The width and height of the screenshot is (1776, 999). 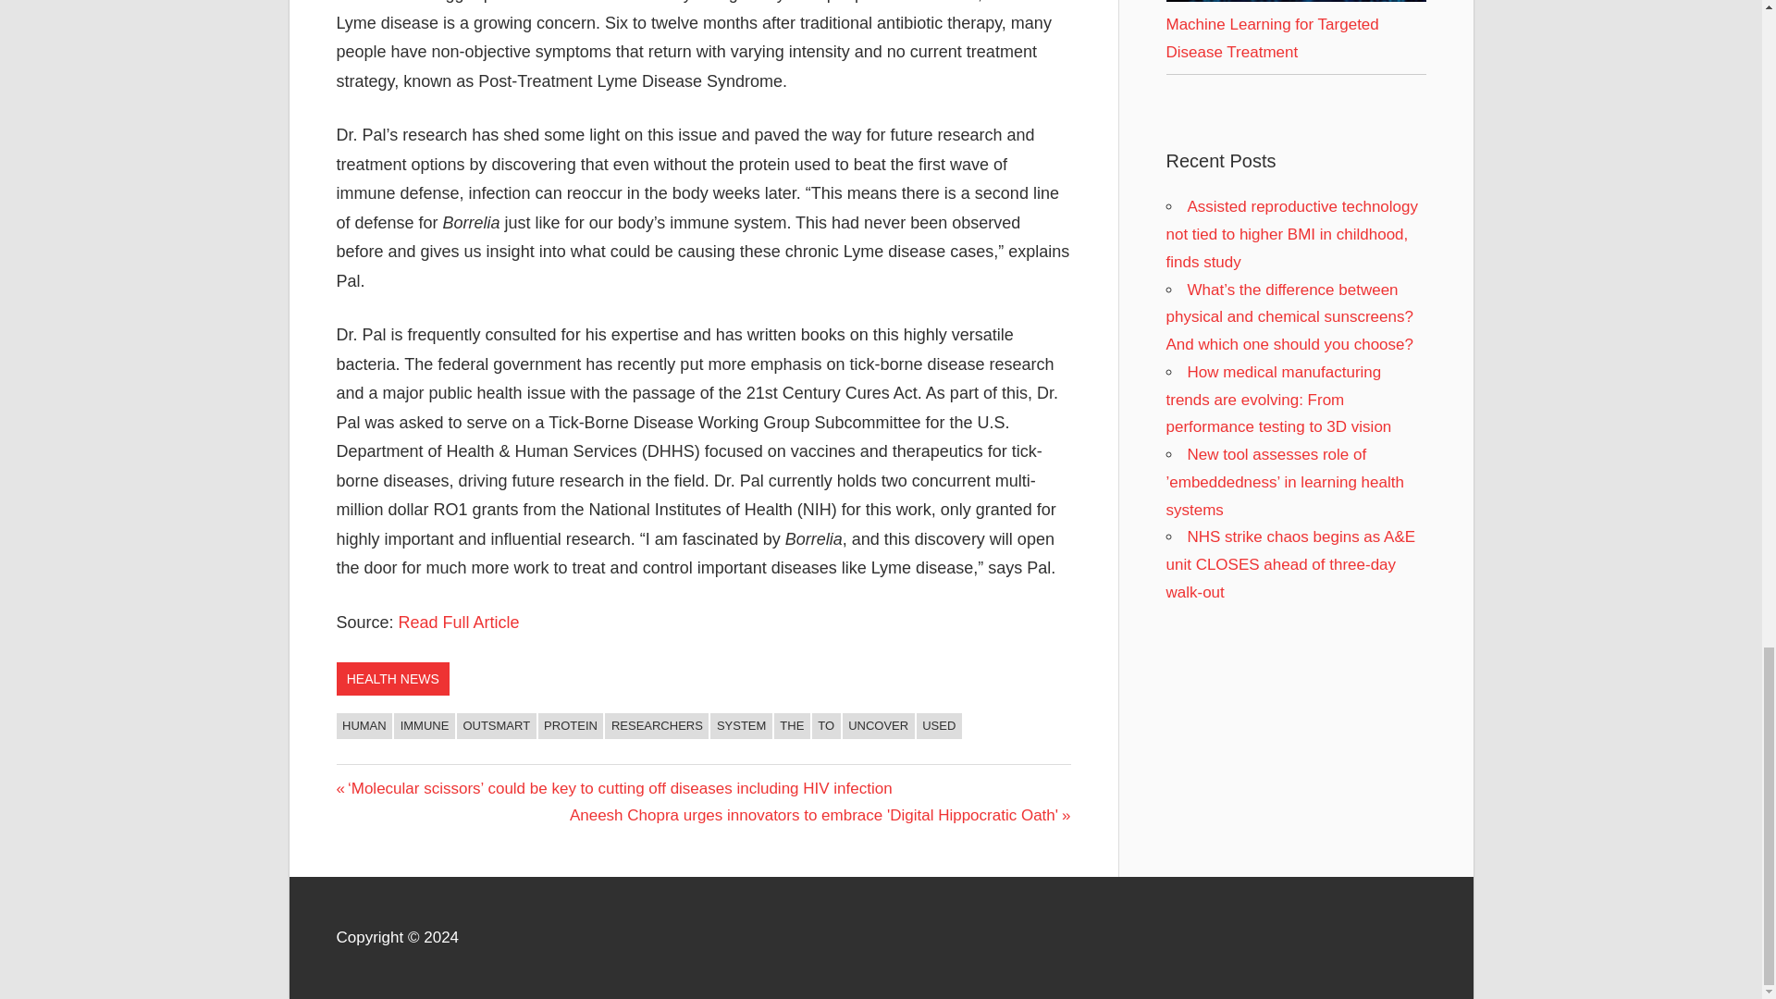 What do you see at coordinates (1295, 3) in the screenshot?
I see `Machine Learning for Targeted Disease Treatment` at bounding box center [1295, 3].